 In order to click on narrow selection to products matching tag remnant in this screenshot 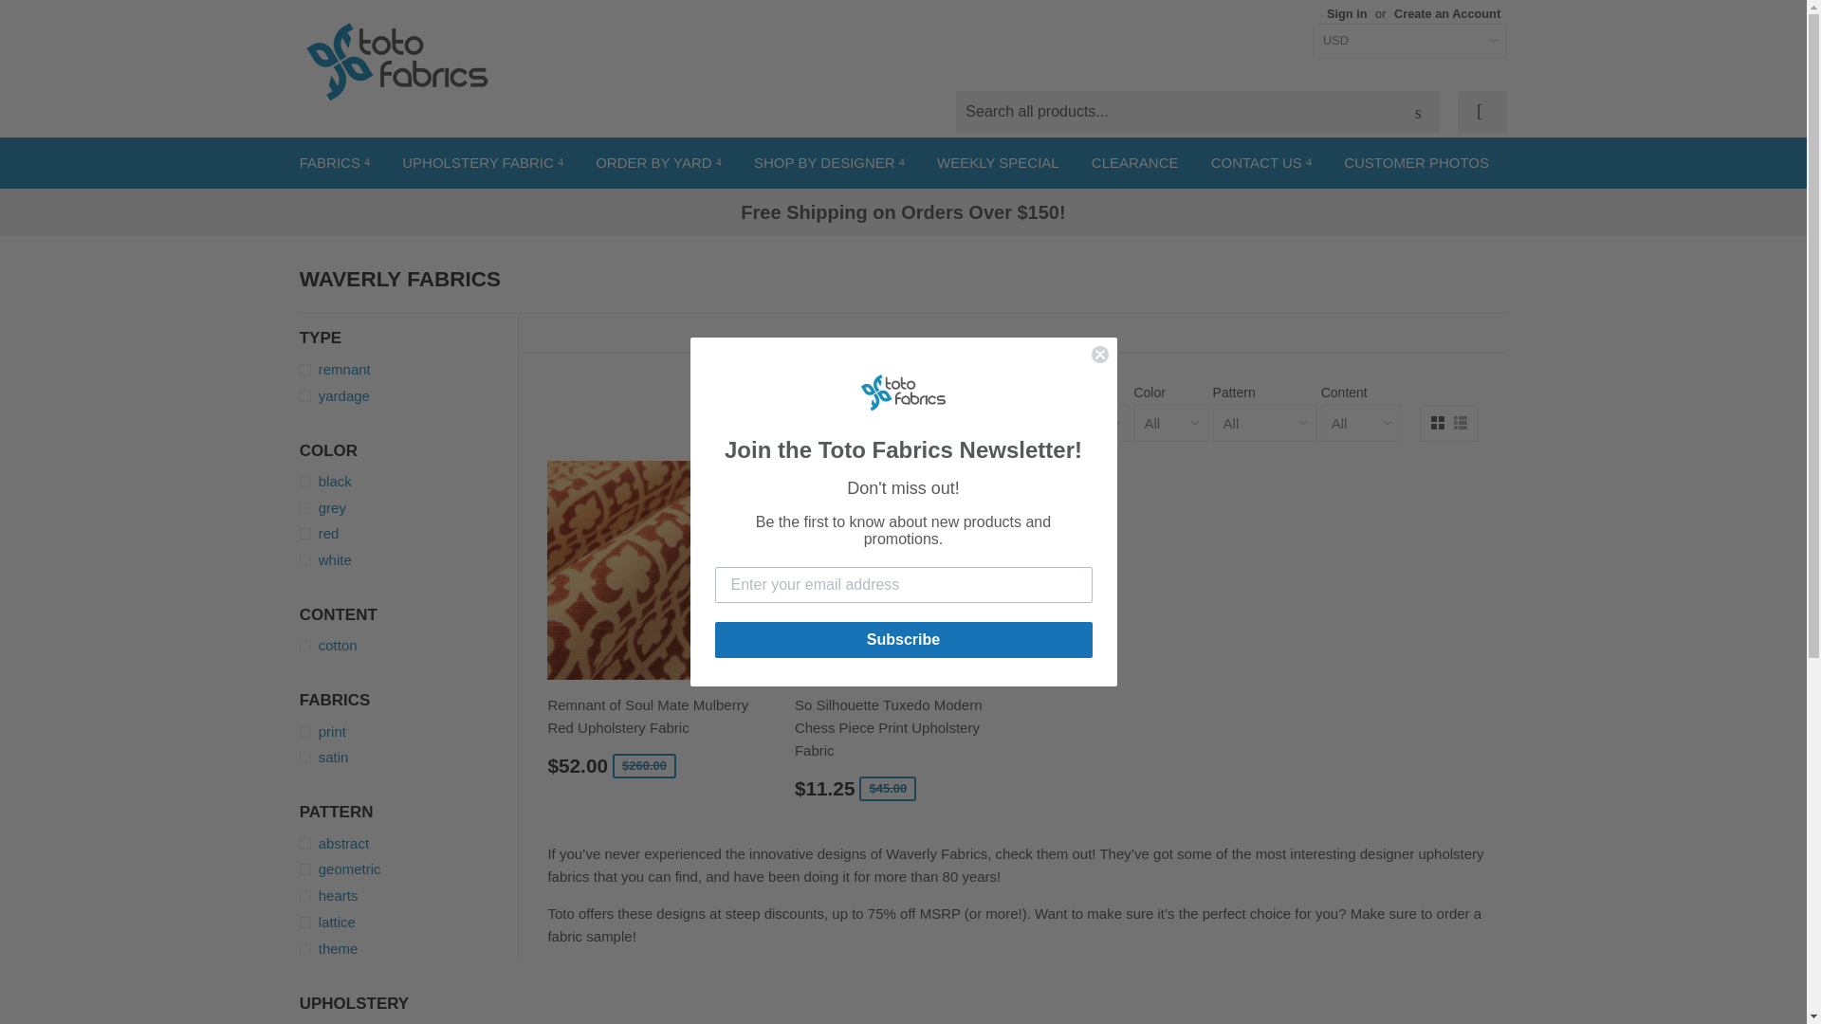, I will do `click(410, 370)`.